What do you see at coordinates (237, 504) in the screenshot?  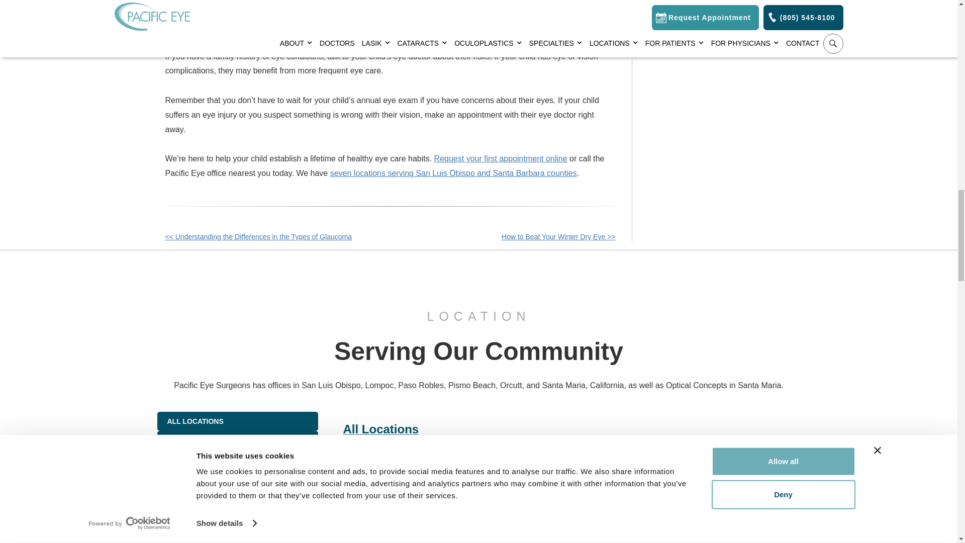 I see `Paso Robles` at bounding box center [237, 504].